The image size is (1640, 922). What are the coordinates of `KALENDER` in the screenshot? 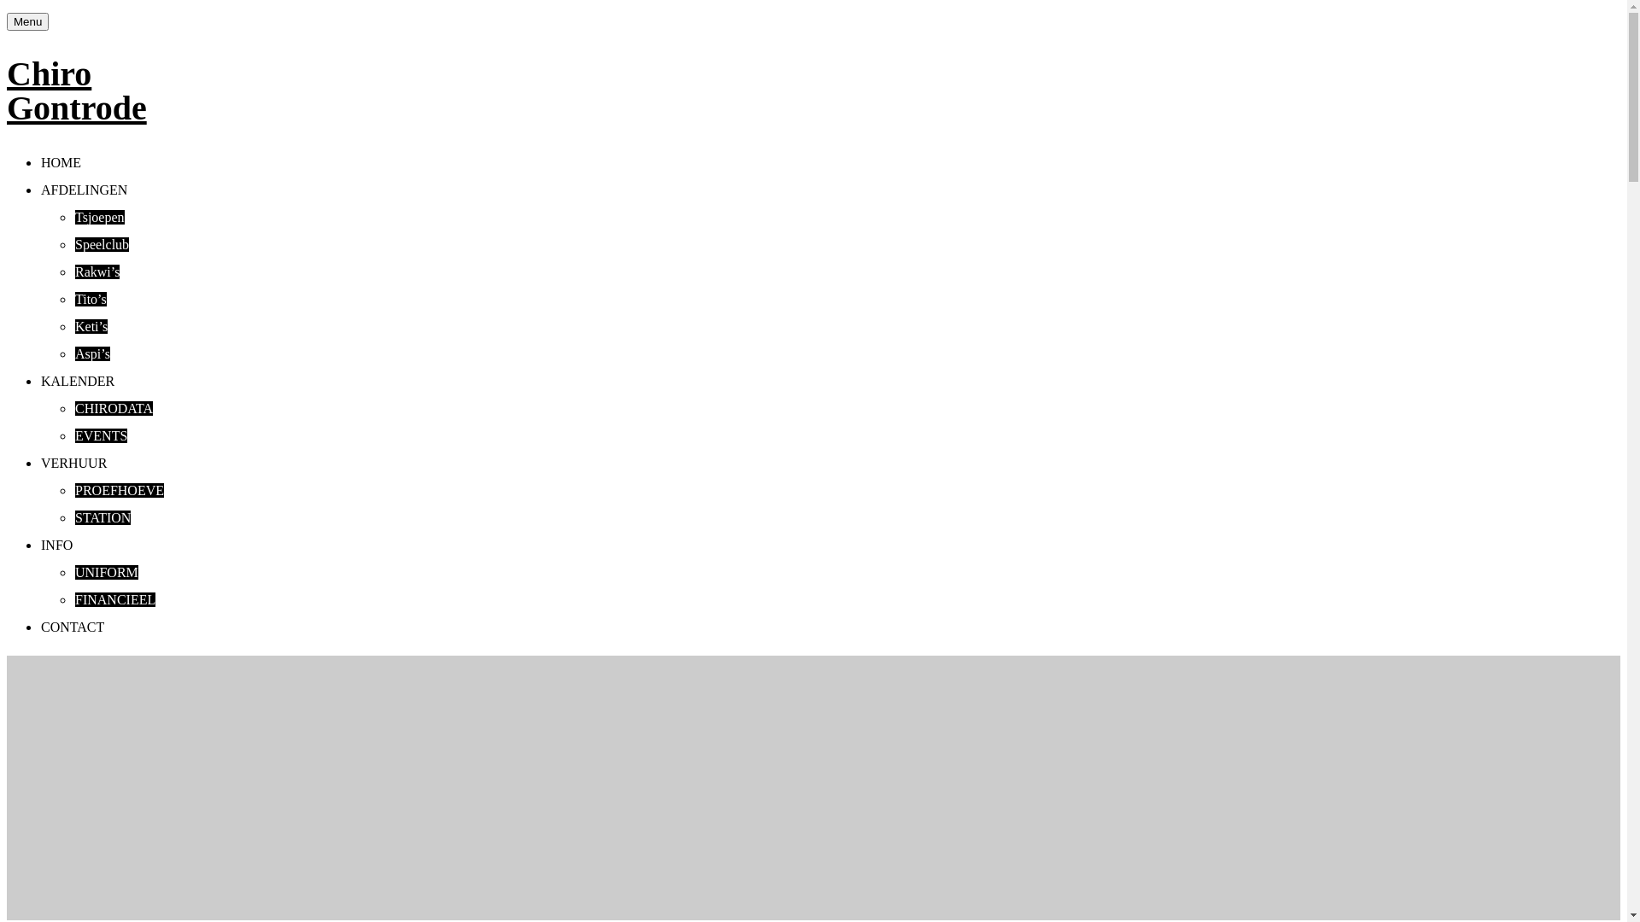 It's located at (78, 381).